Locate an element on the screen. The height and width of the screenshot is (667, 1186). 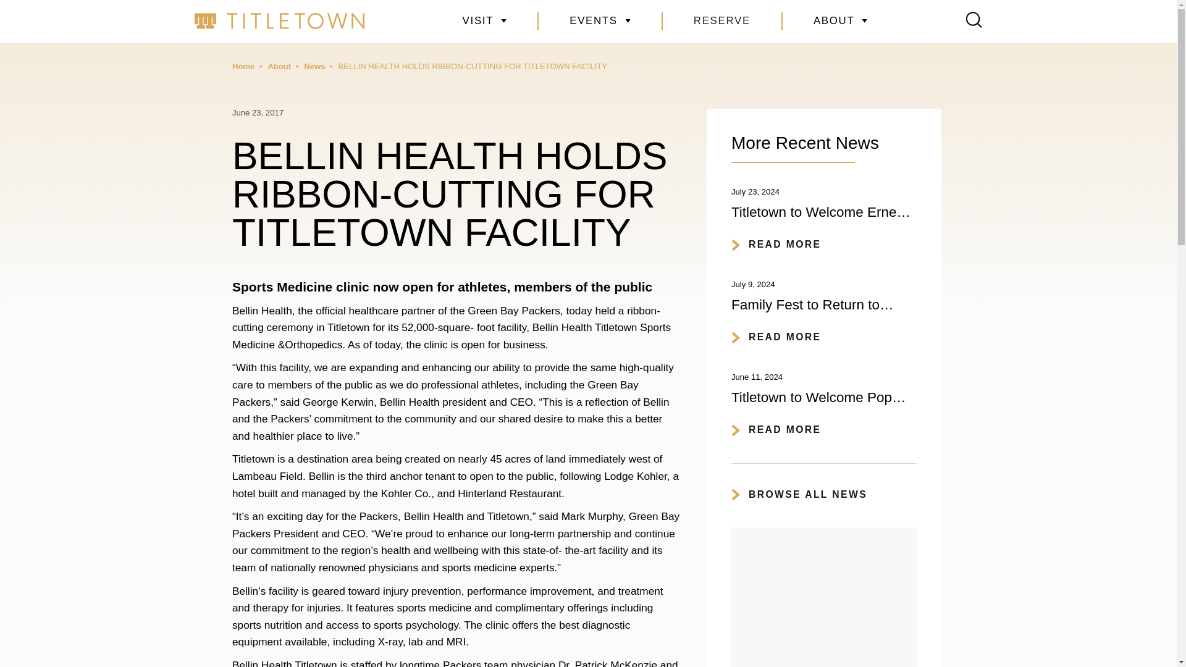
ABOUT is located at coordinates (841, 21).